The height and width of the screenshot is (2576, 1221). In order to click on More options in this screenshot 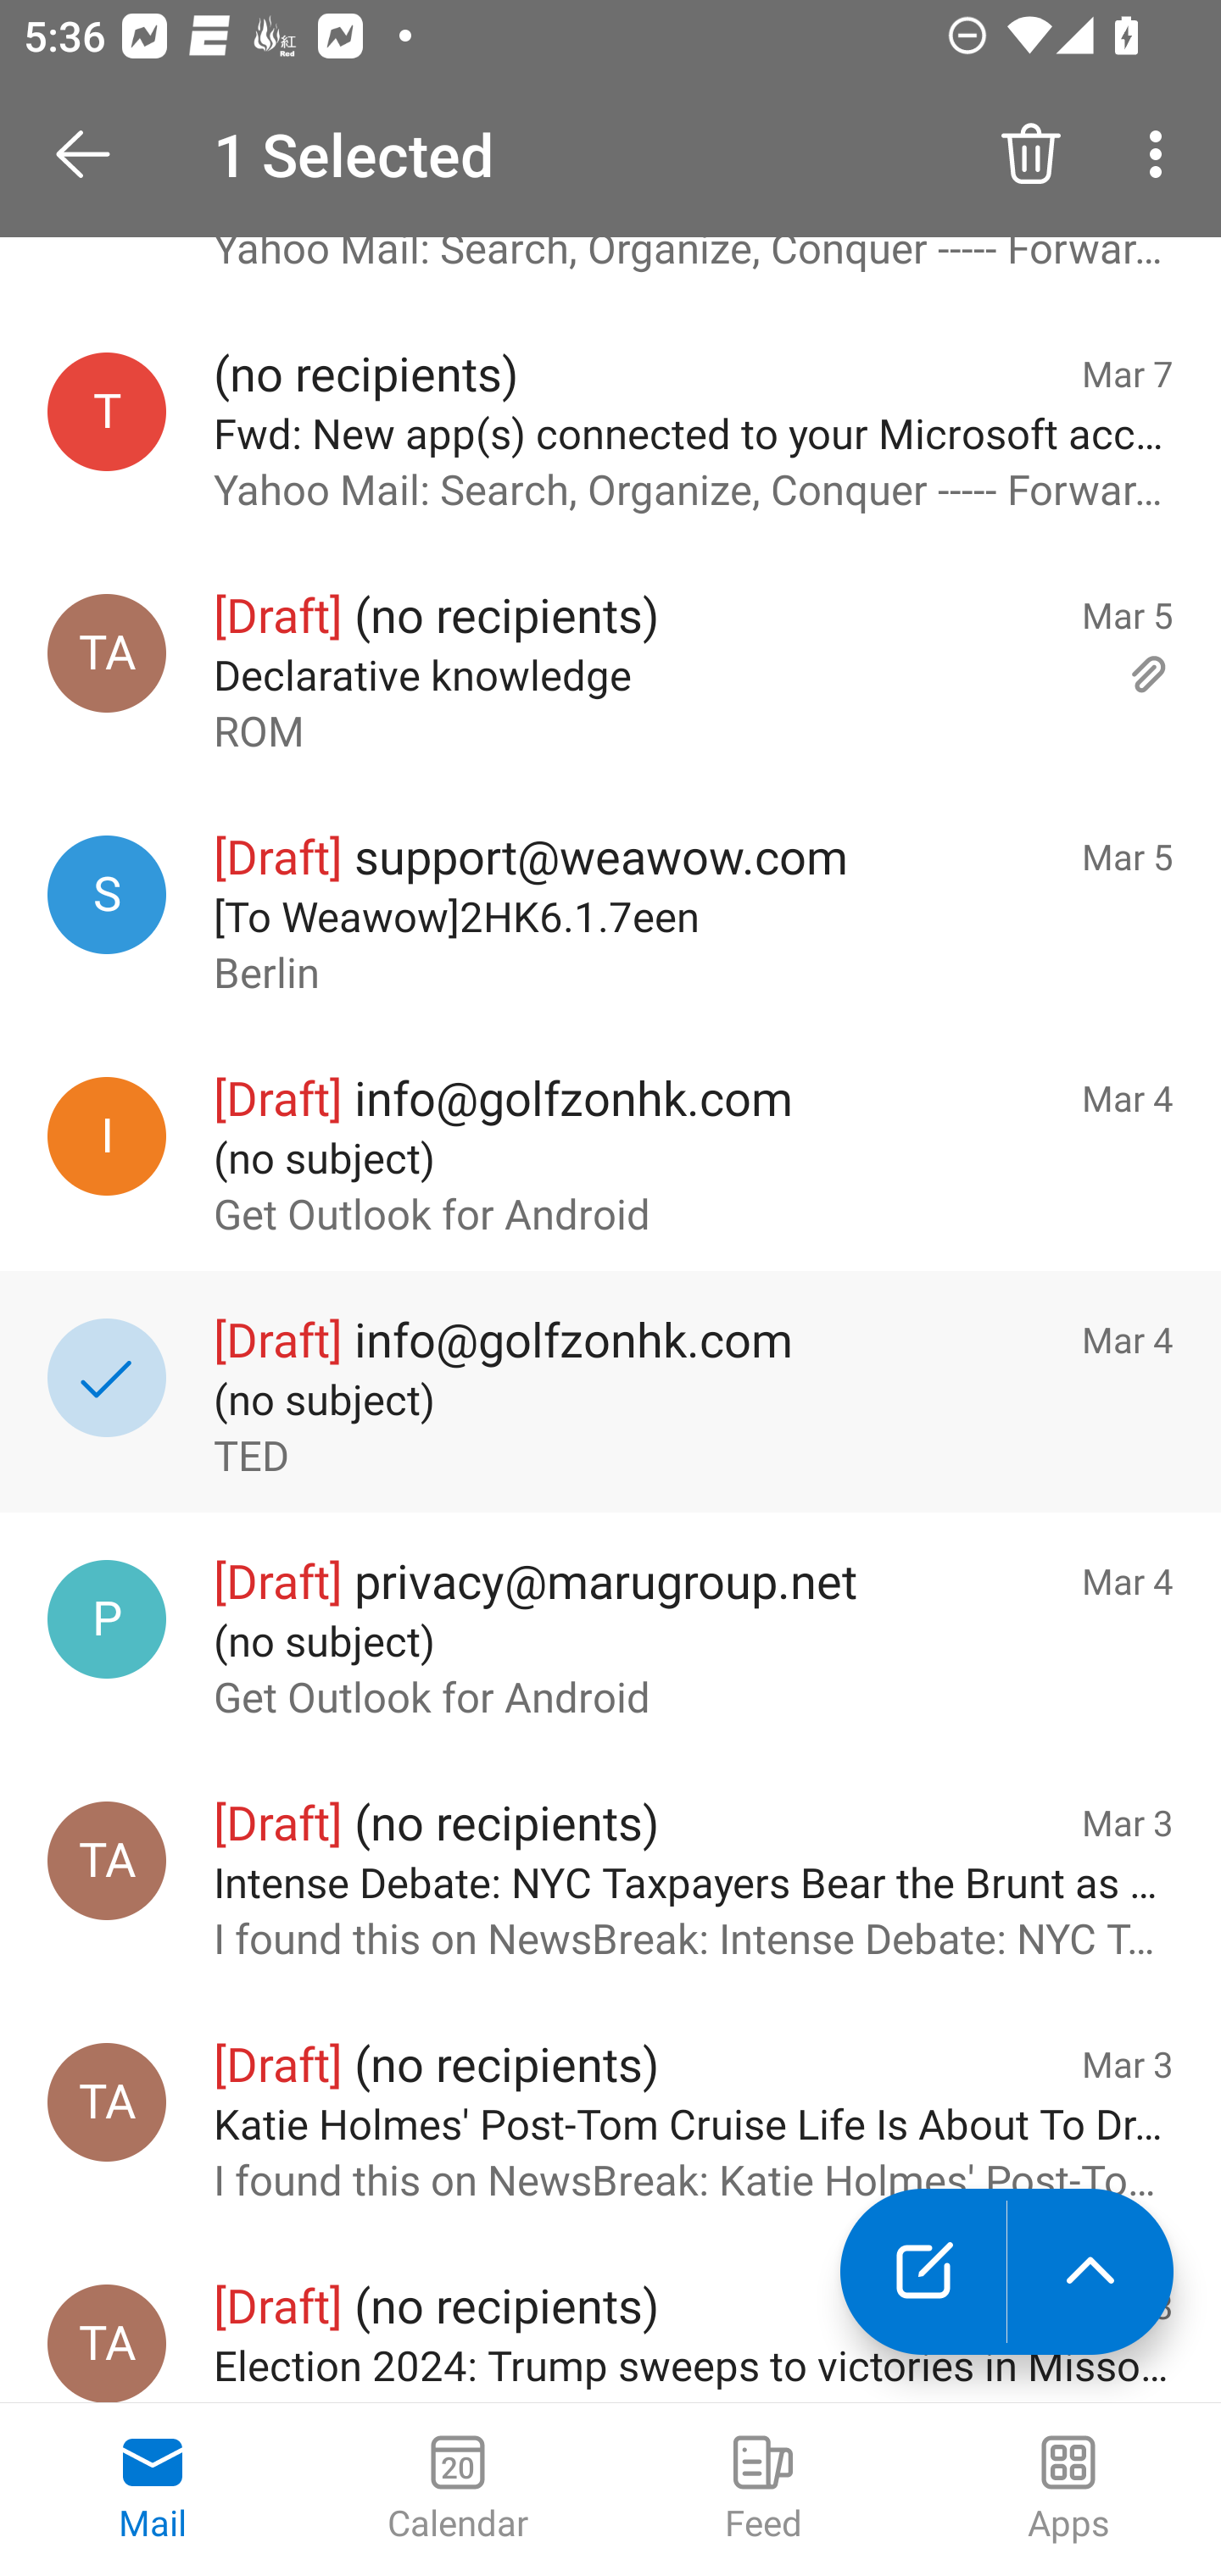, I will do `click(1162, 154)`.